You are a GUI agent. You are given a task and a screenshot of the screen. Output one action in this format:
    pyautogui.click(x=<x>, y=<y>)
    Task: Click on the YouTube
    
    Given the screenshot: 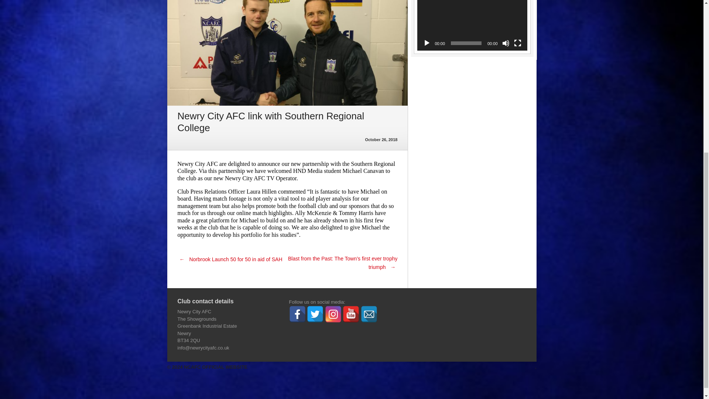 What is the action you would take?
    pyautogui.click(x=351, y=314)
    